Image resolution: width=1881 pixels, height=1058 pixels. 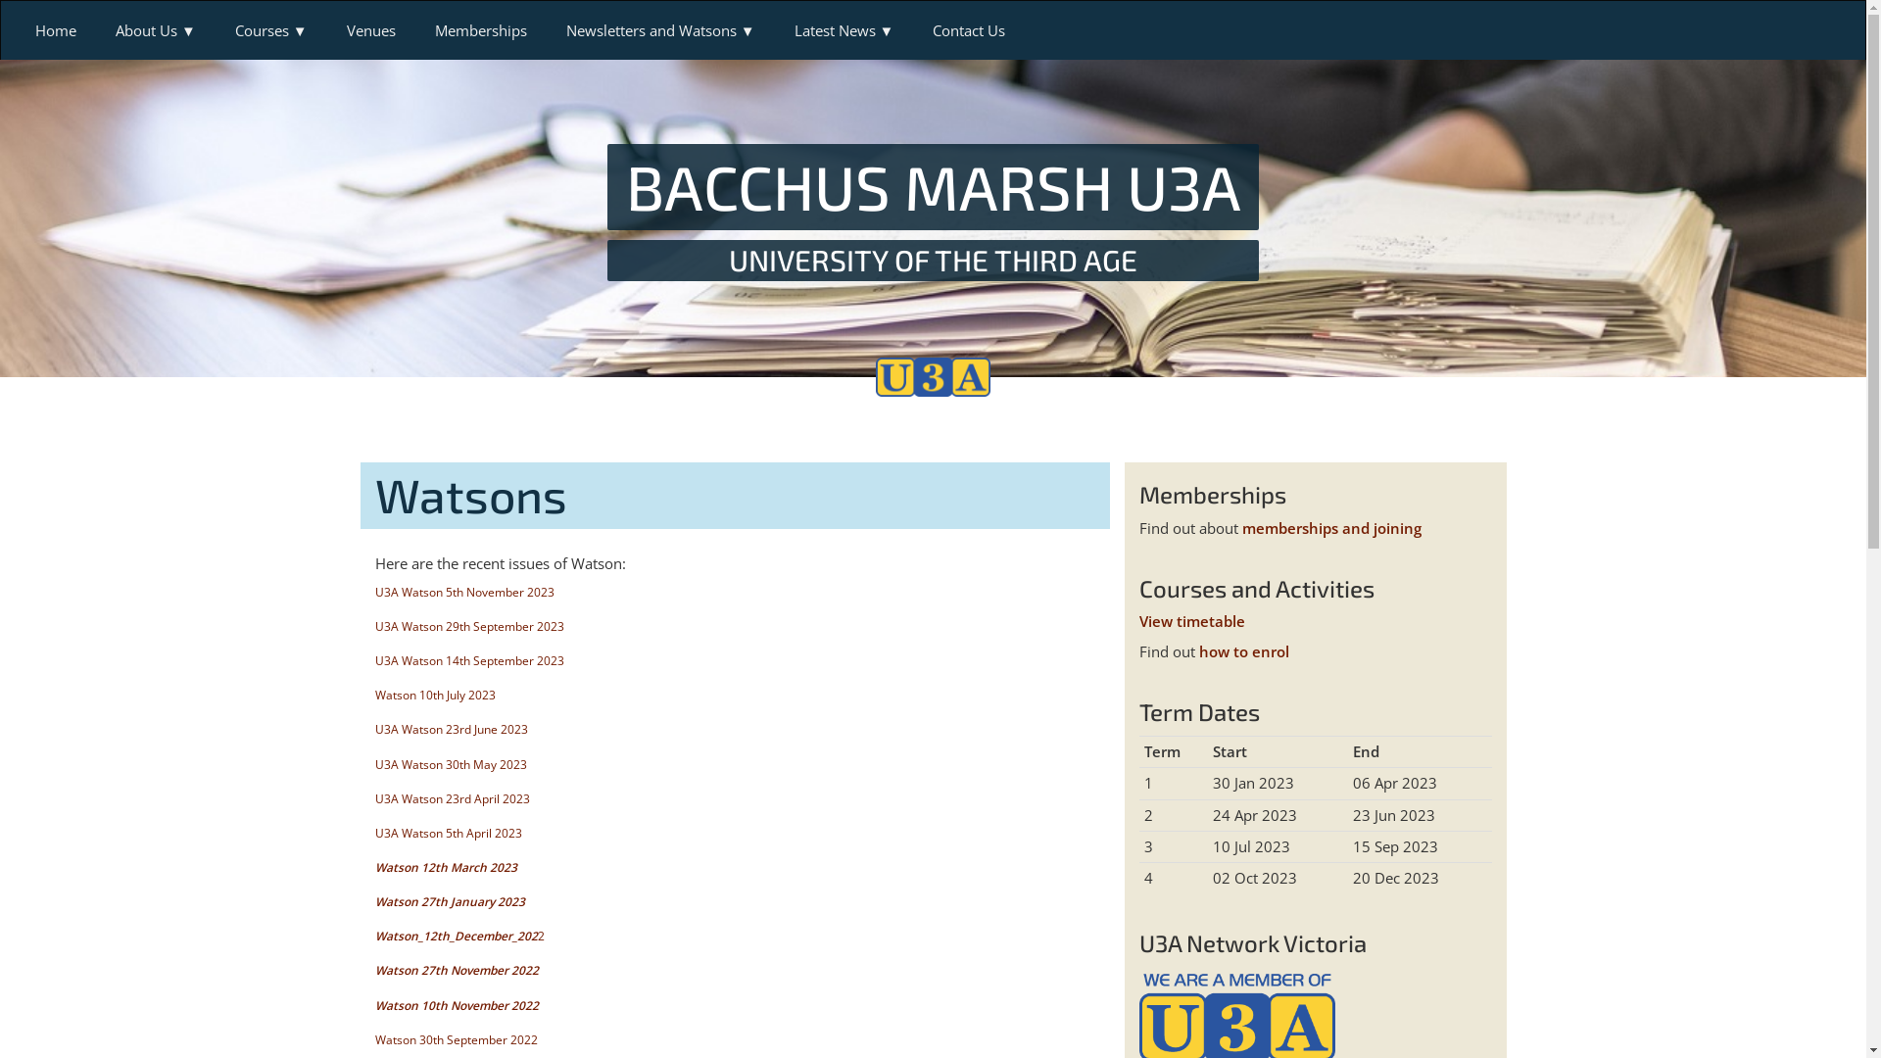 I want to click on Contact Us, so click(x=969, y=30).